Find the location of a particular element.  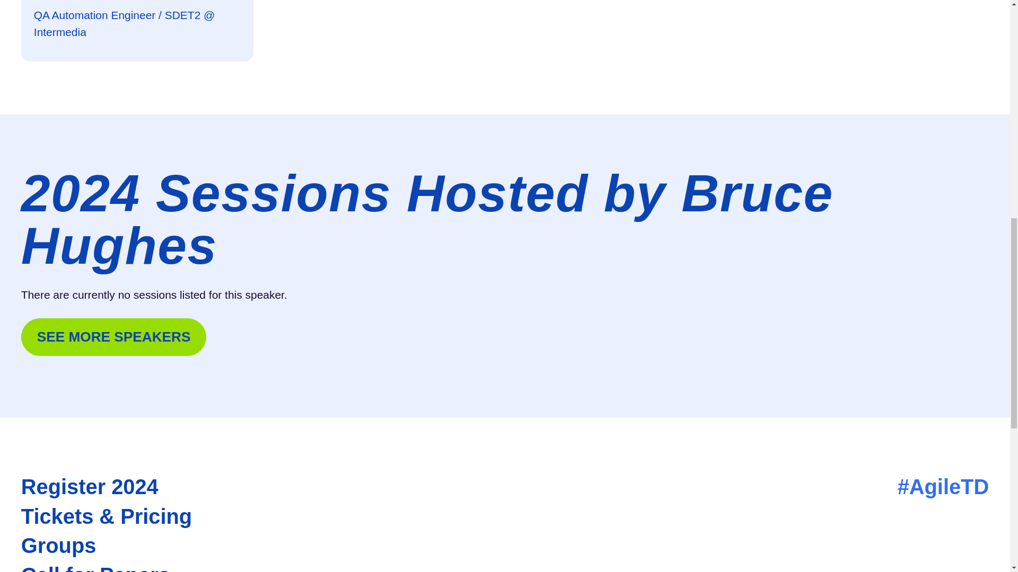

Groups is located at coordinates (107, 546).